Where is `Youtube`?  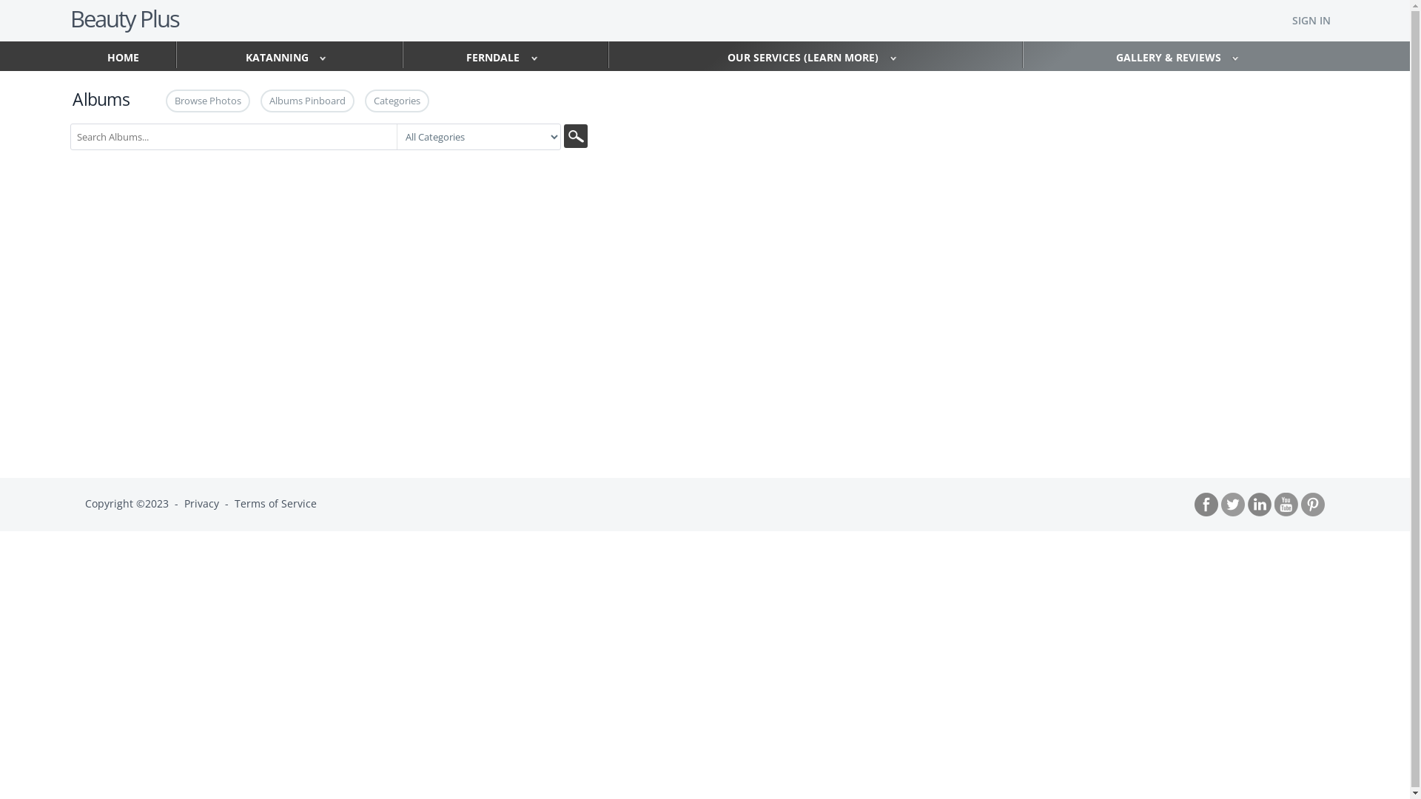 Youtube is located at coordinates (1286, 505).